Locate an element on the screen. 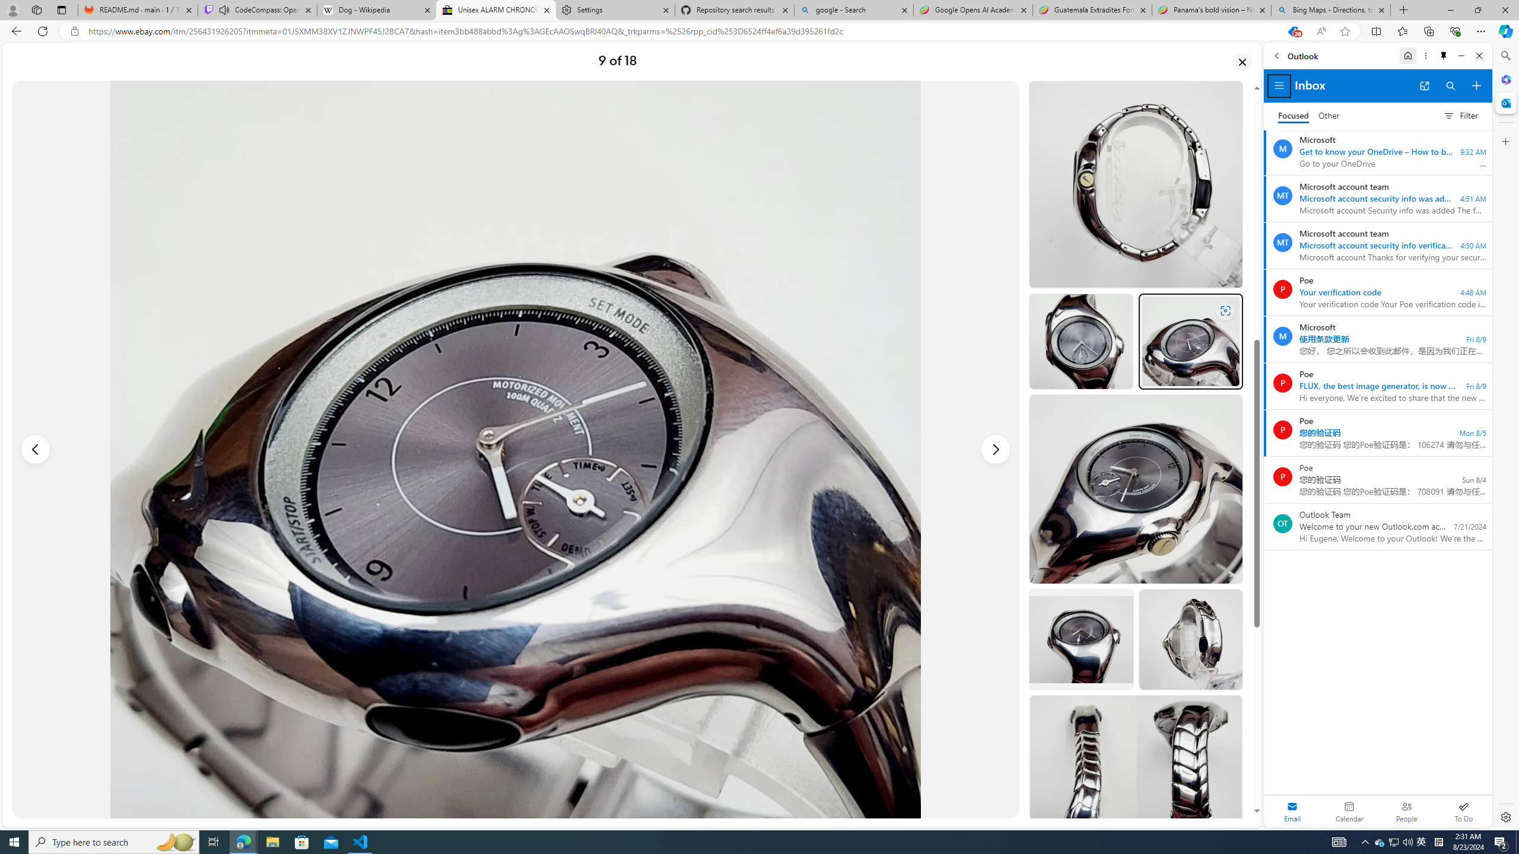  View site information is located at coordinates (74, 31).